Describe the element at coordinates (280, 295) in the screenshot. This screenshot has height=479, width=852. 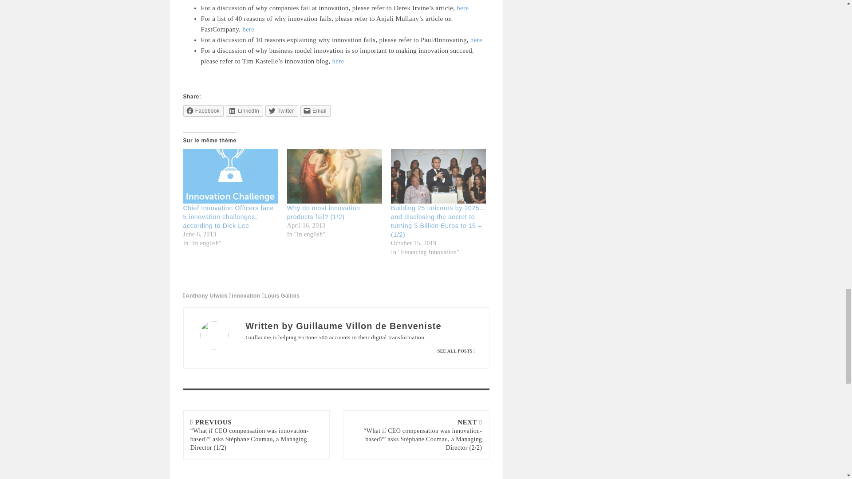
I see `Louis Gallois` at that location.